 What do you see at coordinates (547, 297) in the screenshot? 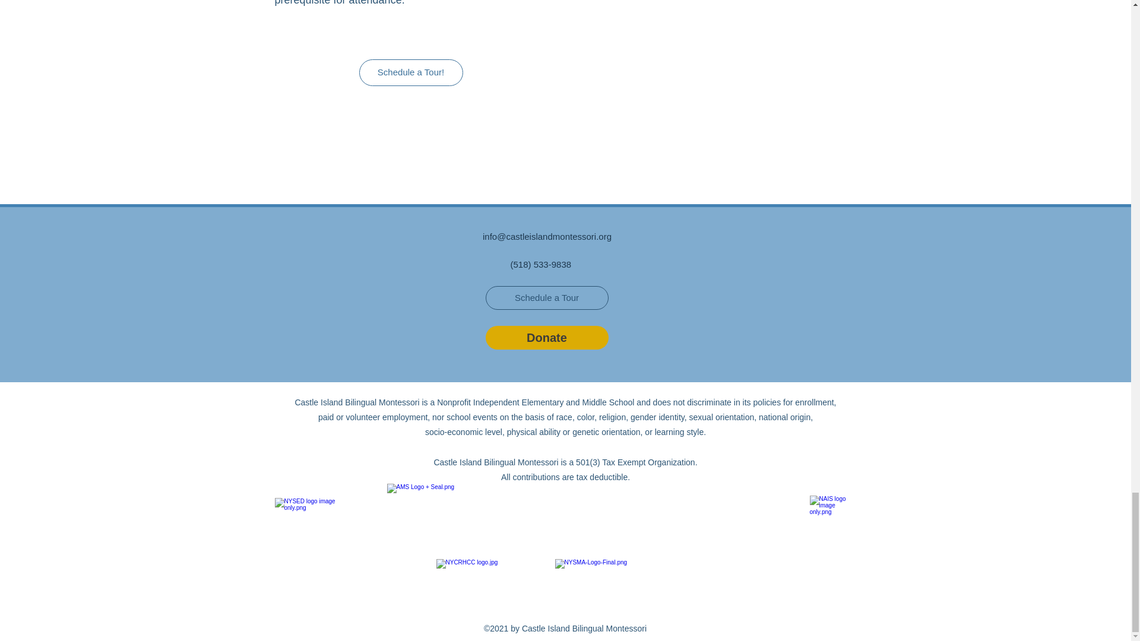
I see `Schedule a Tour` at bounding box center [547, 297].